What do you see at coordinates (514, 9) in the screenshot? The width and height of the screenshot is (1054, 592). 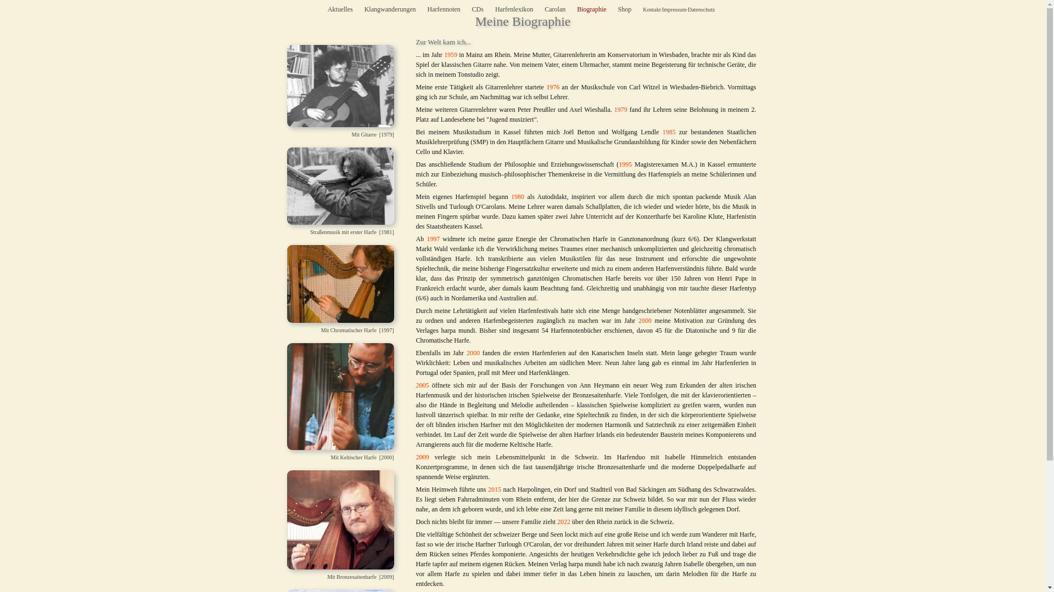 I see `Harfenlexikon` at bounding box center [514, 9].